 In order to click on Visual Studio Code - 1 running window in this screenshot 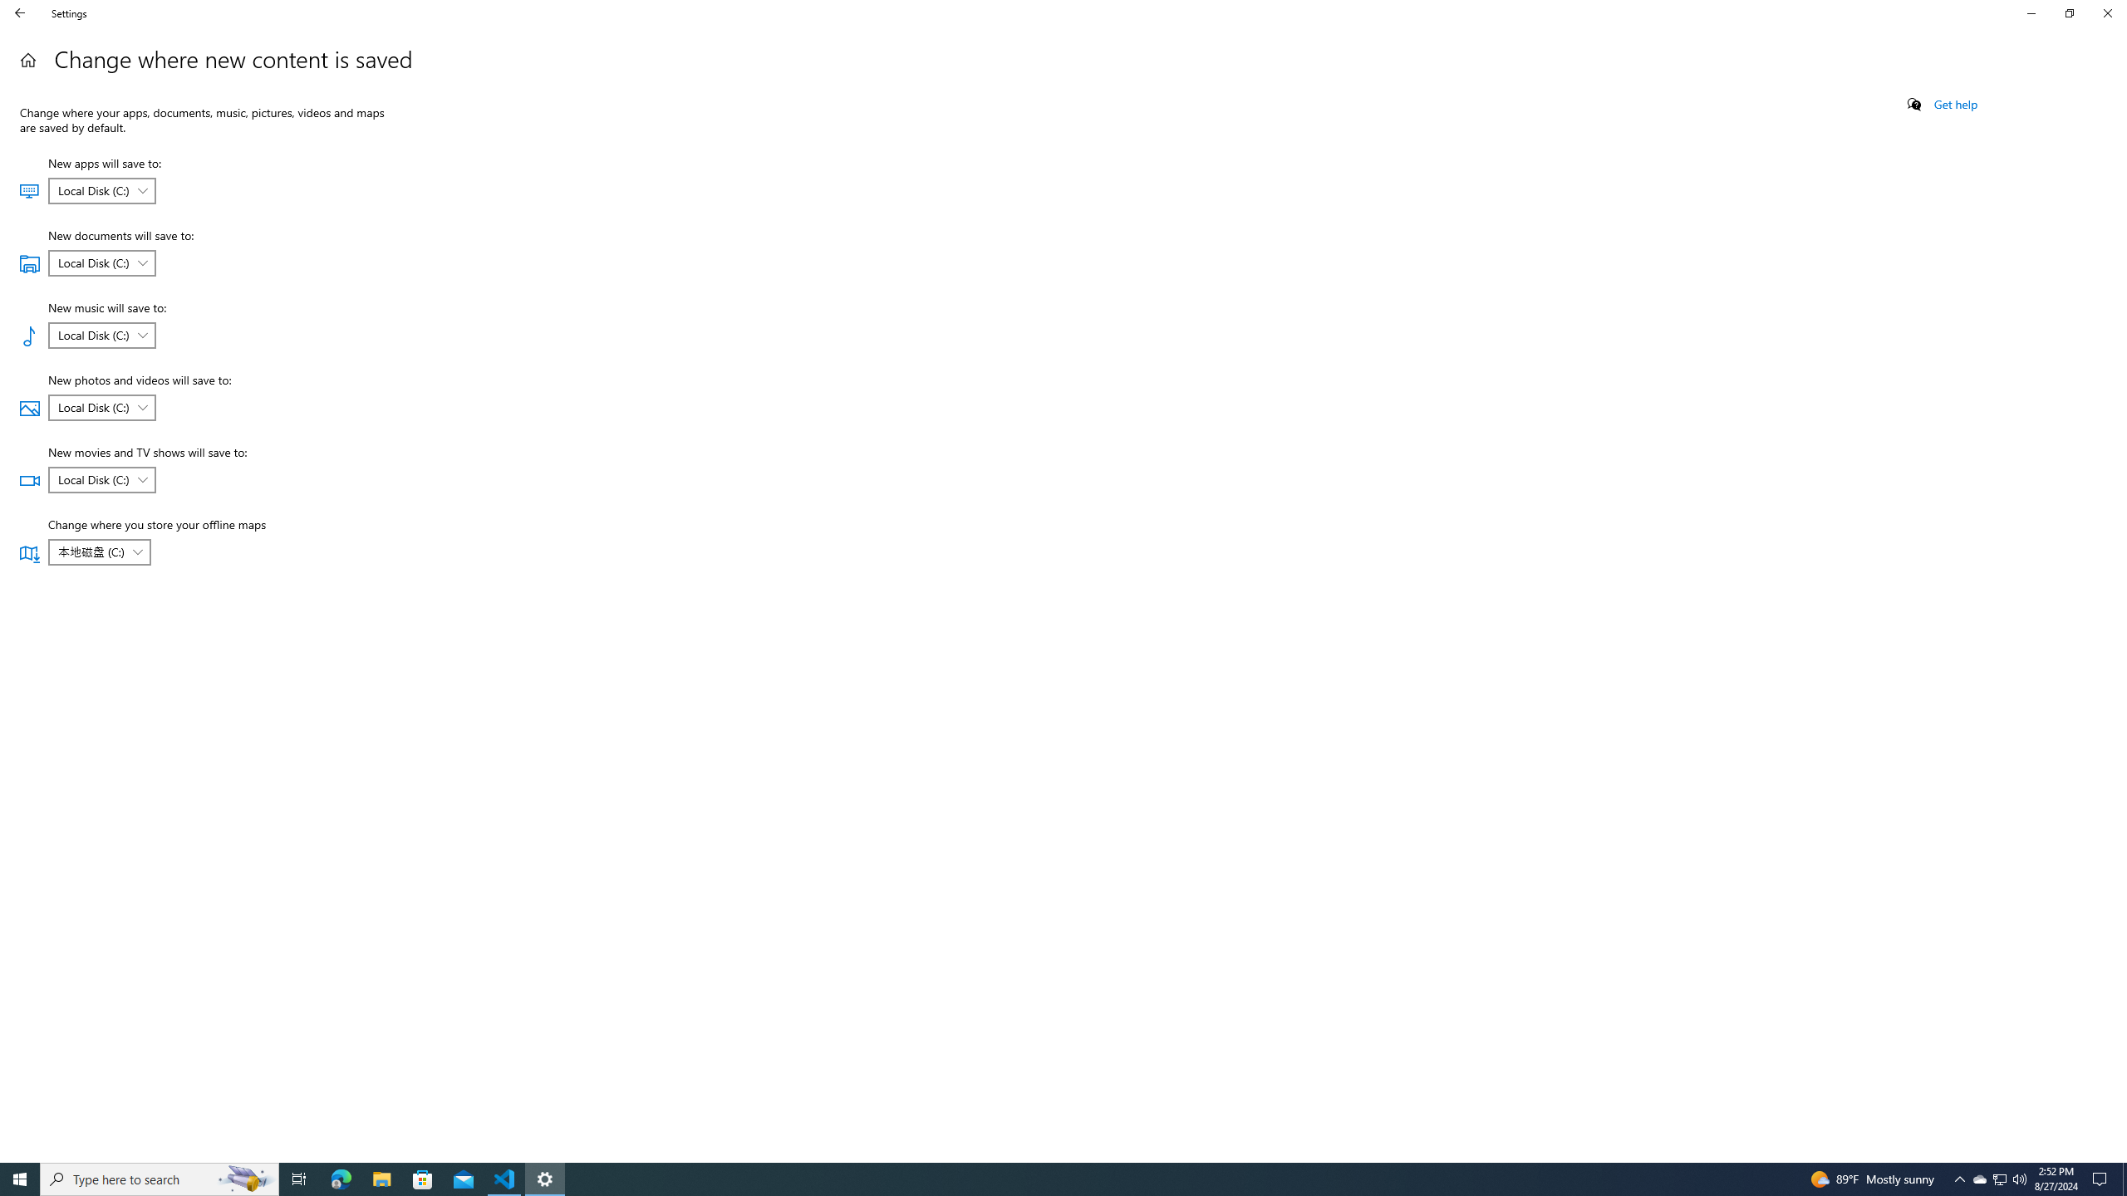, I will do `click(505, 1179)`.